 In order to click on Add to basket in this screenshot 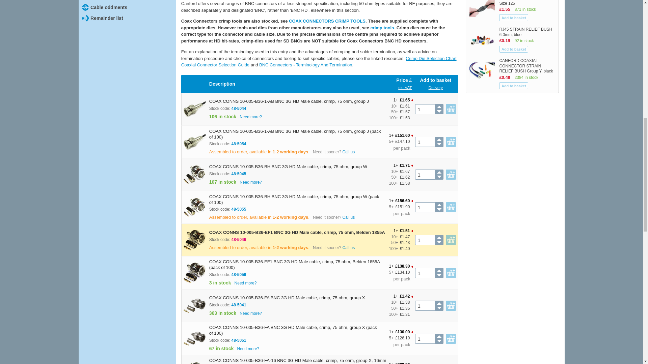, I will do `click(513, 49)`.